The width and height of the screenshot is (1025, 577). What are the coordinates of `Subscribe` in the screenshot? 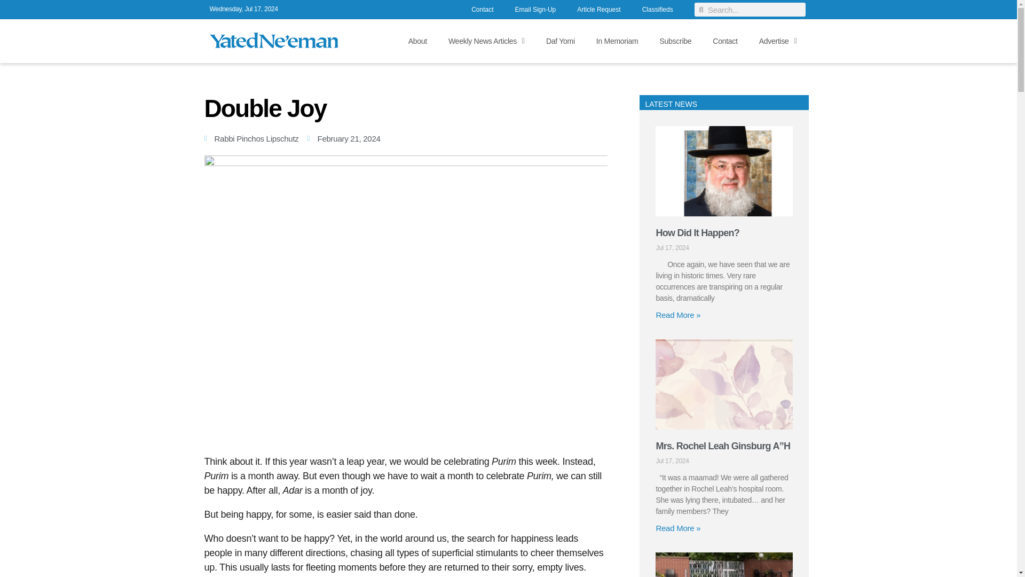 It's located at (675, 41).